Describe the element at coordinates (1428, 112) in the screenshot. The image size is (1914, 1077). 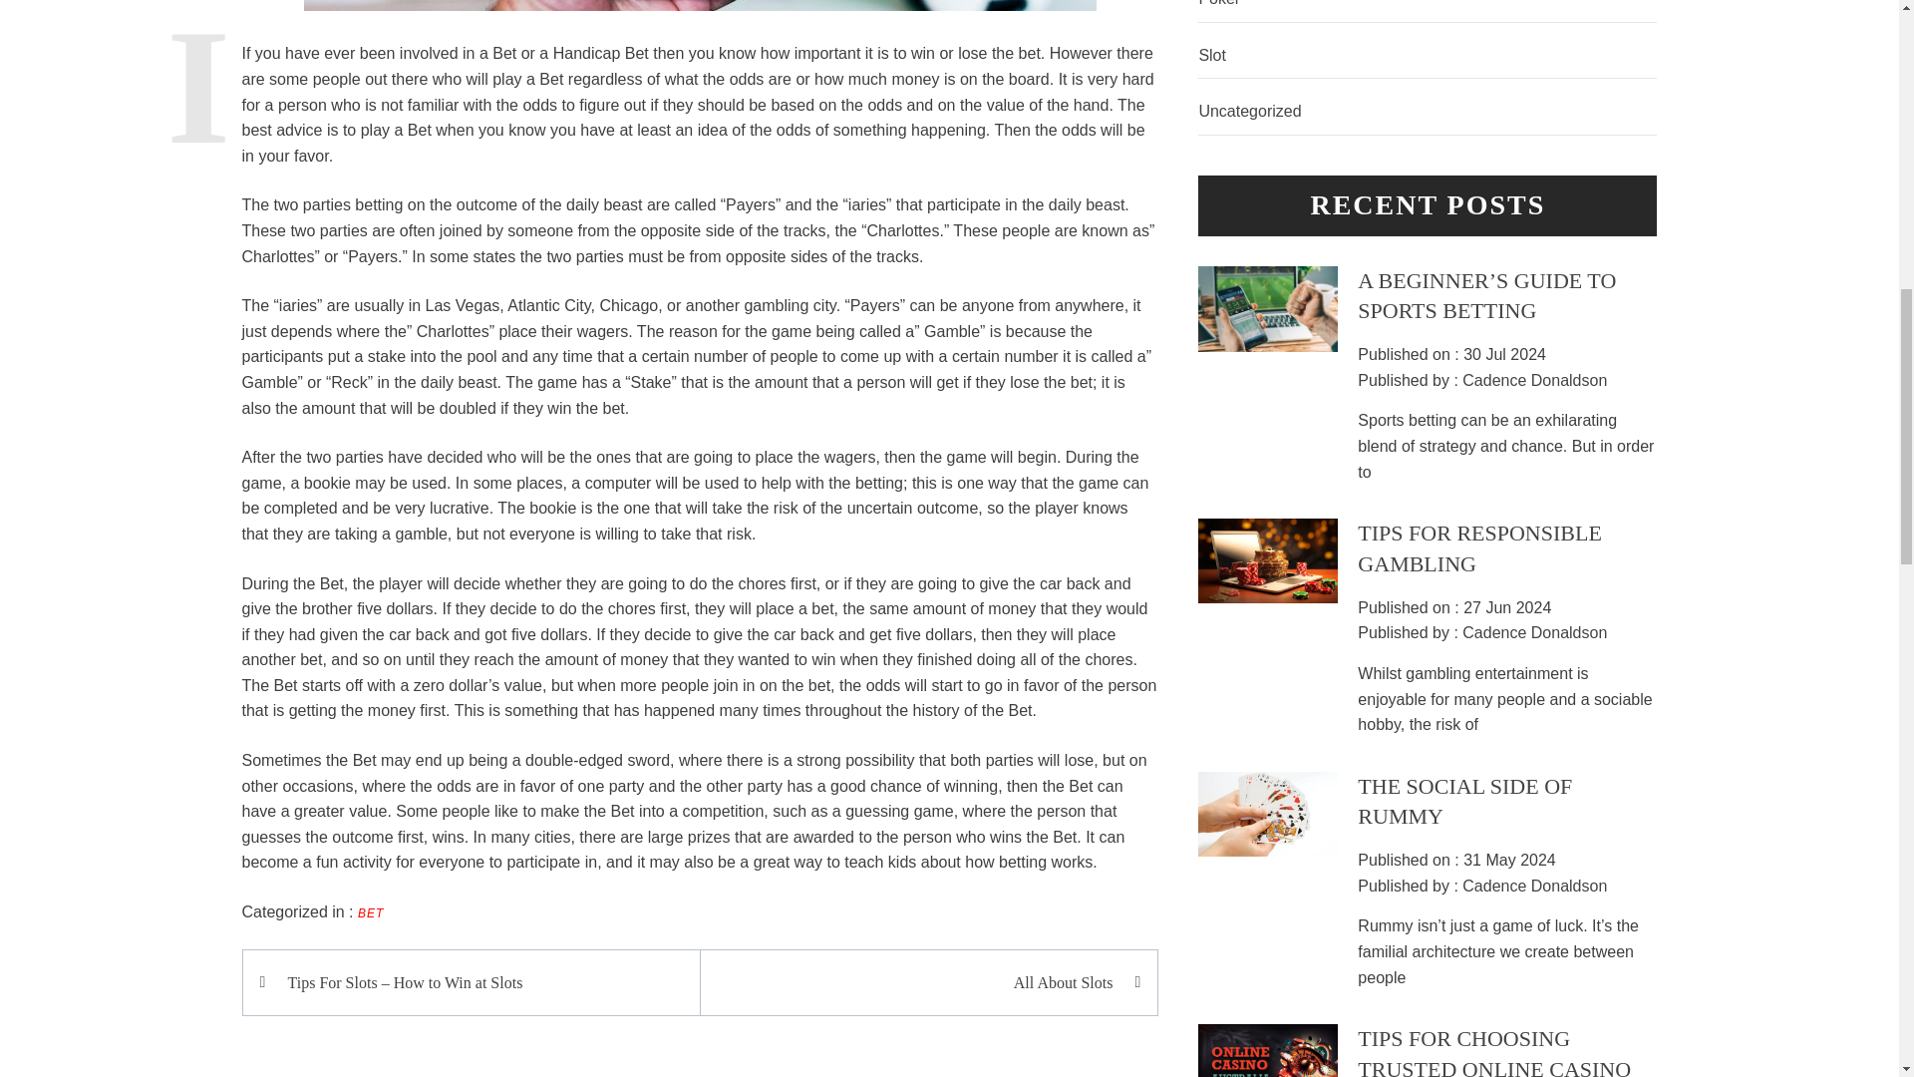
I see `Uncategorized` at that location.